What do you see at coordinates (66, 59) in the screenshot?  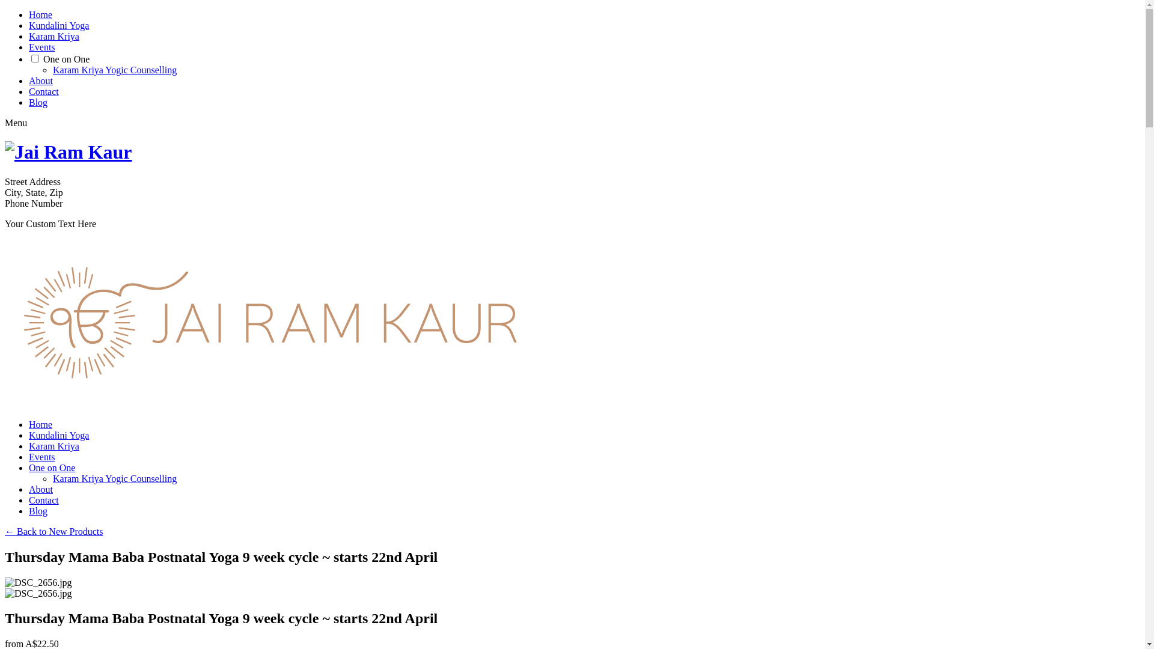 I see `One on One` at bounding box center [66, 59].